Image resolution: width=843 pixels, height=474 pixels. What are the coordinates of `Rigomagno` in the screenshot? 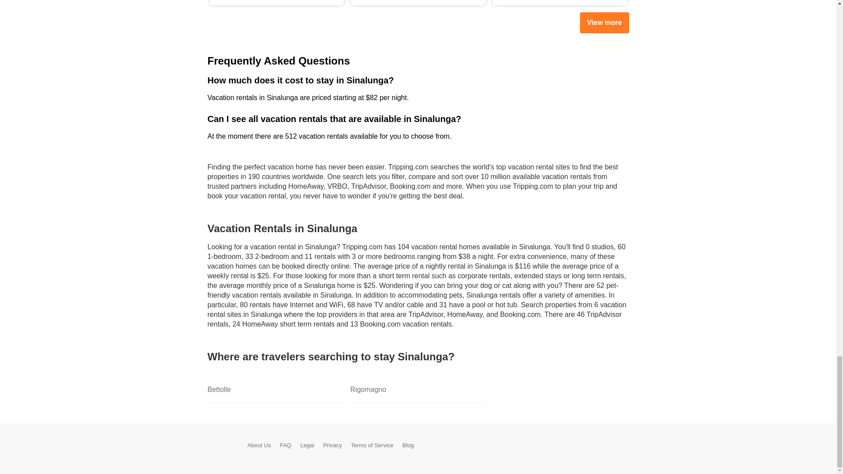 It's located at (418, 390).